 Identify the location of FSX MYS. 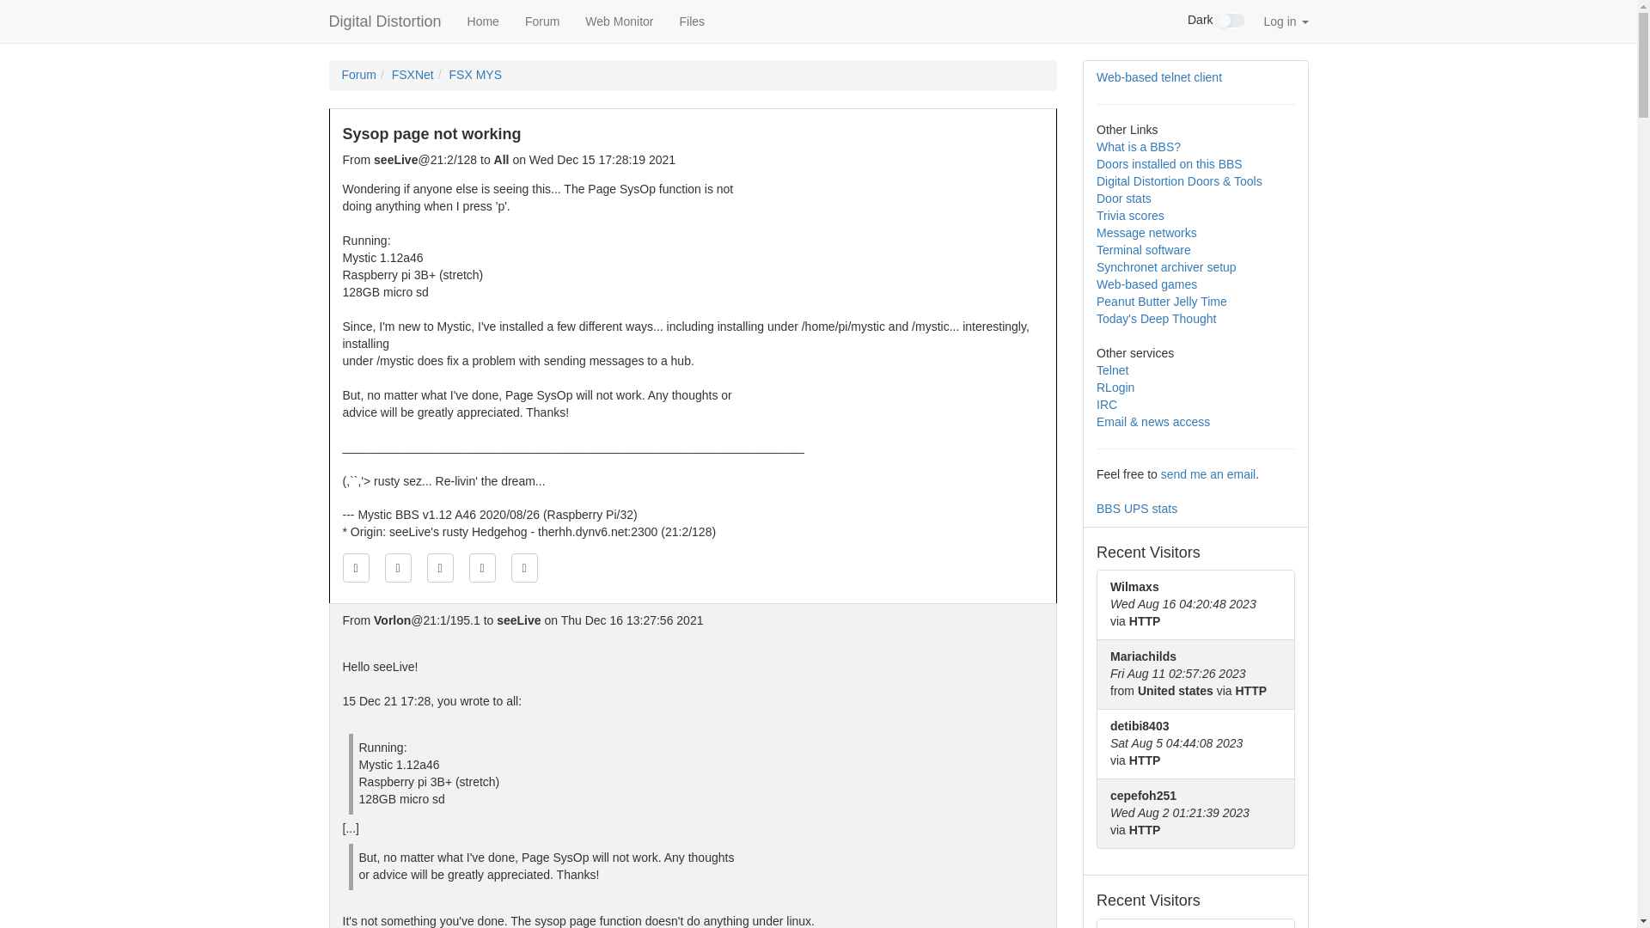
(474, 74).